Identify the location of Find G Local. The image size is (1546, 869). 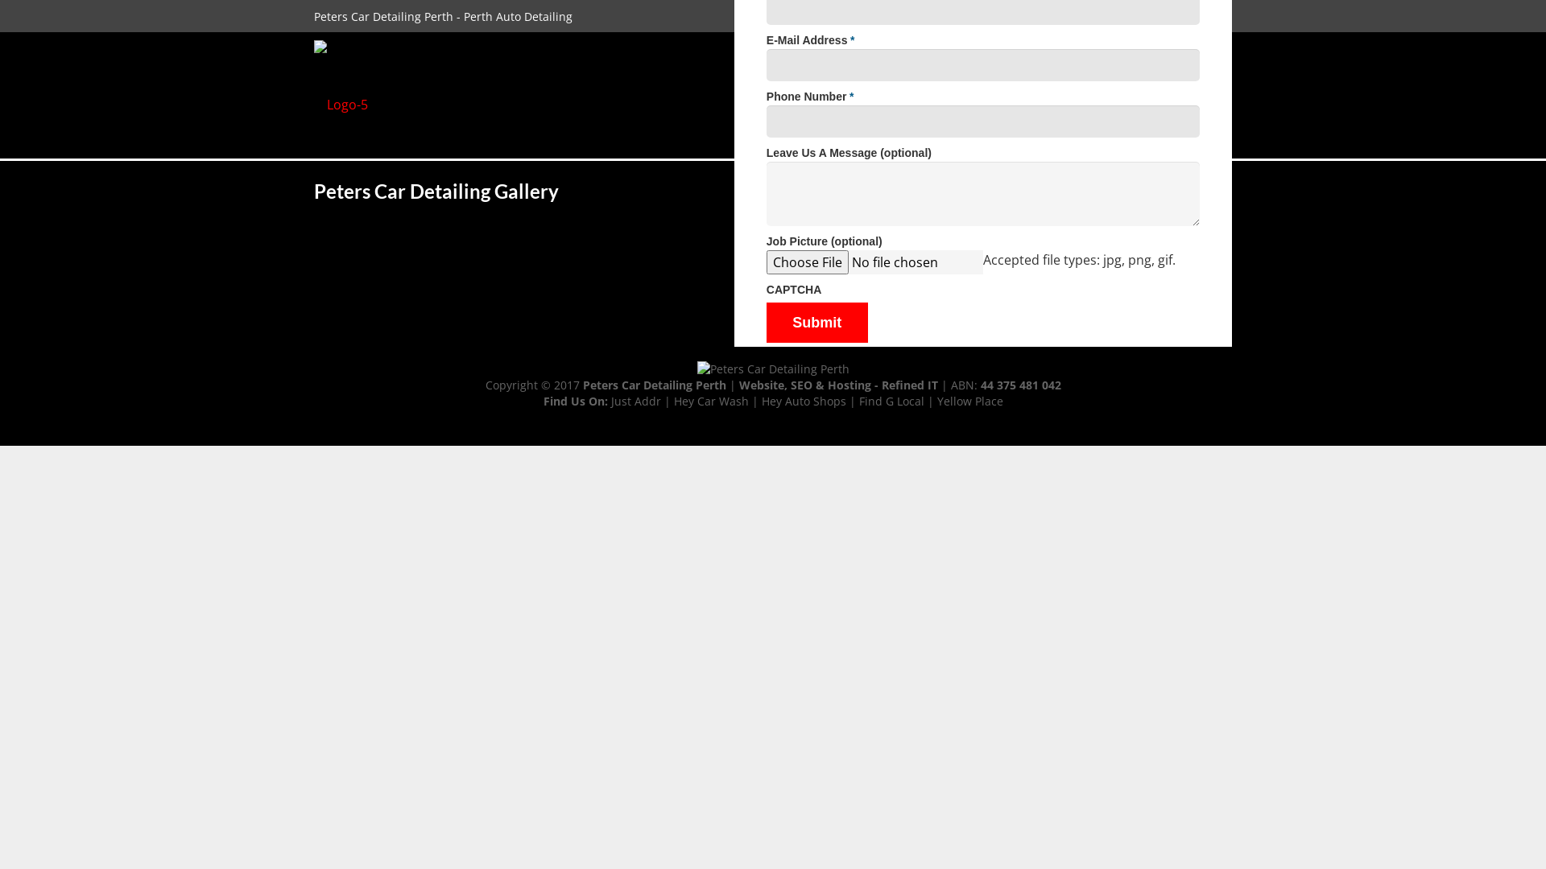
(891, 401).